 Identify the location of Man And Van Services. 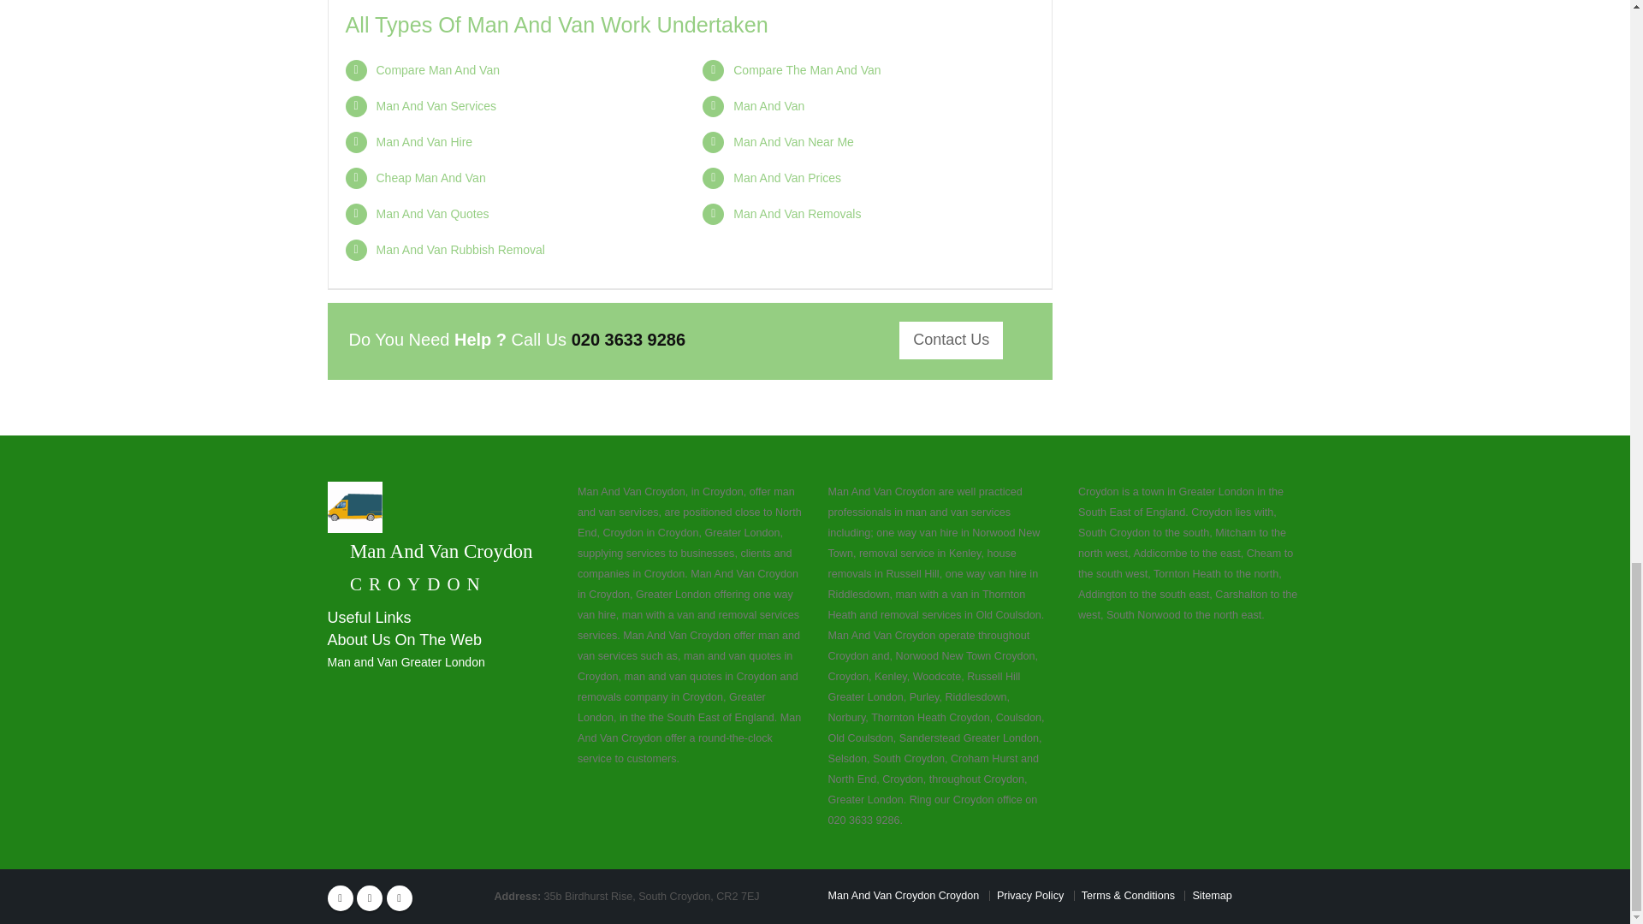
(436, 105).